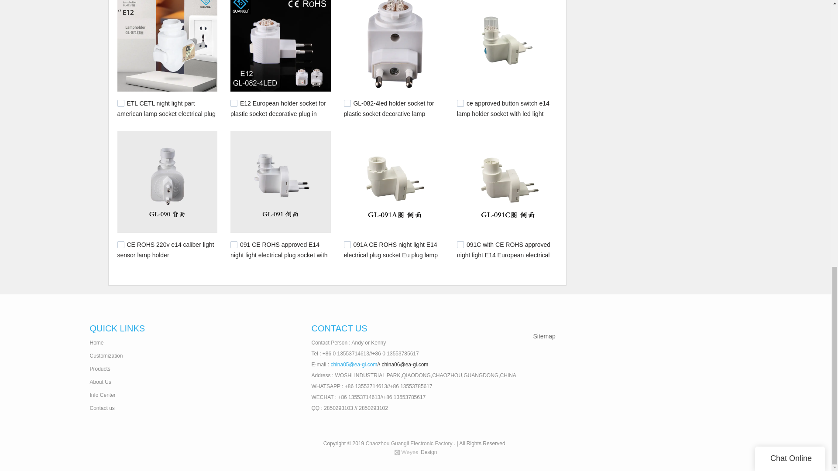 The image size is (838, 471). What do you see at coordinates (120, 103) in the screenshot?
I see `4344` at bounding box center [120, 103].